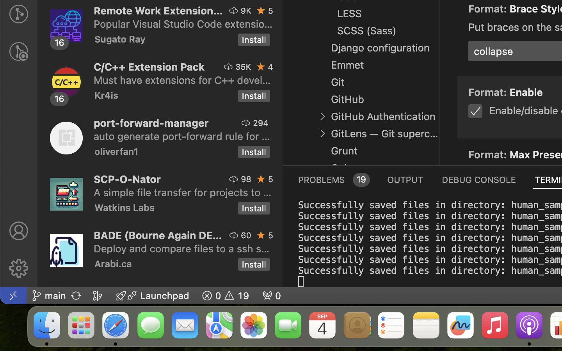 Image resolution: width=562 pixels, height=351 pixels. I want to click on oliverfan1, so click(117, 151).